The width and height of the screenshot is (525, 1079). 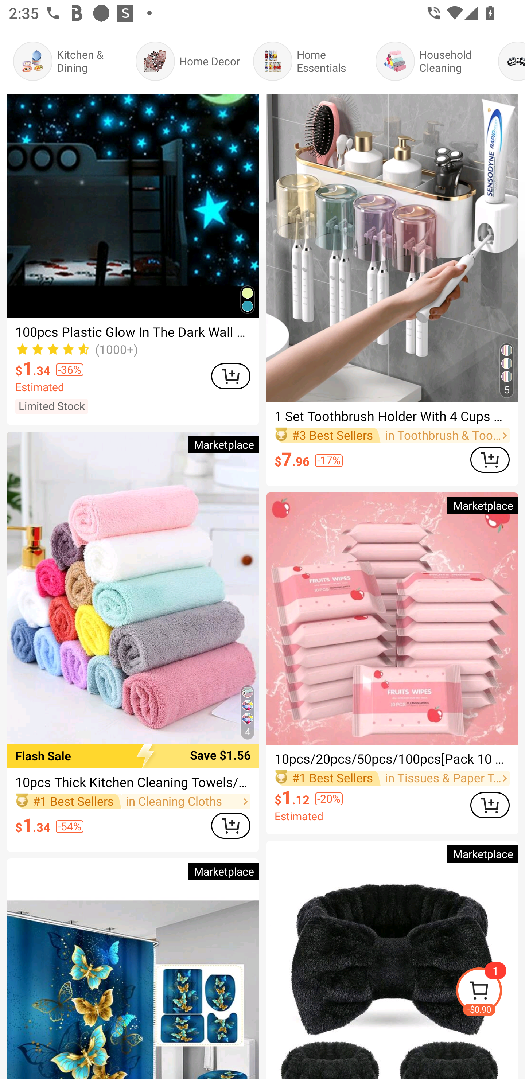 What do you see at coordinates (490, 459) in the screenshot?
I see `ADD TO CART` at bounding box center [490, 459].